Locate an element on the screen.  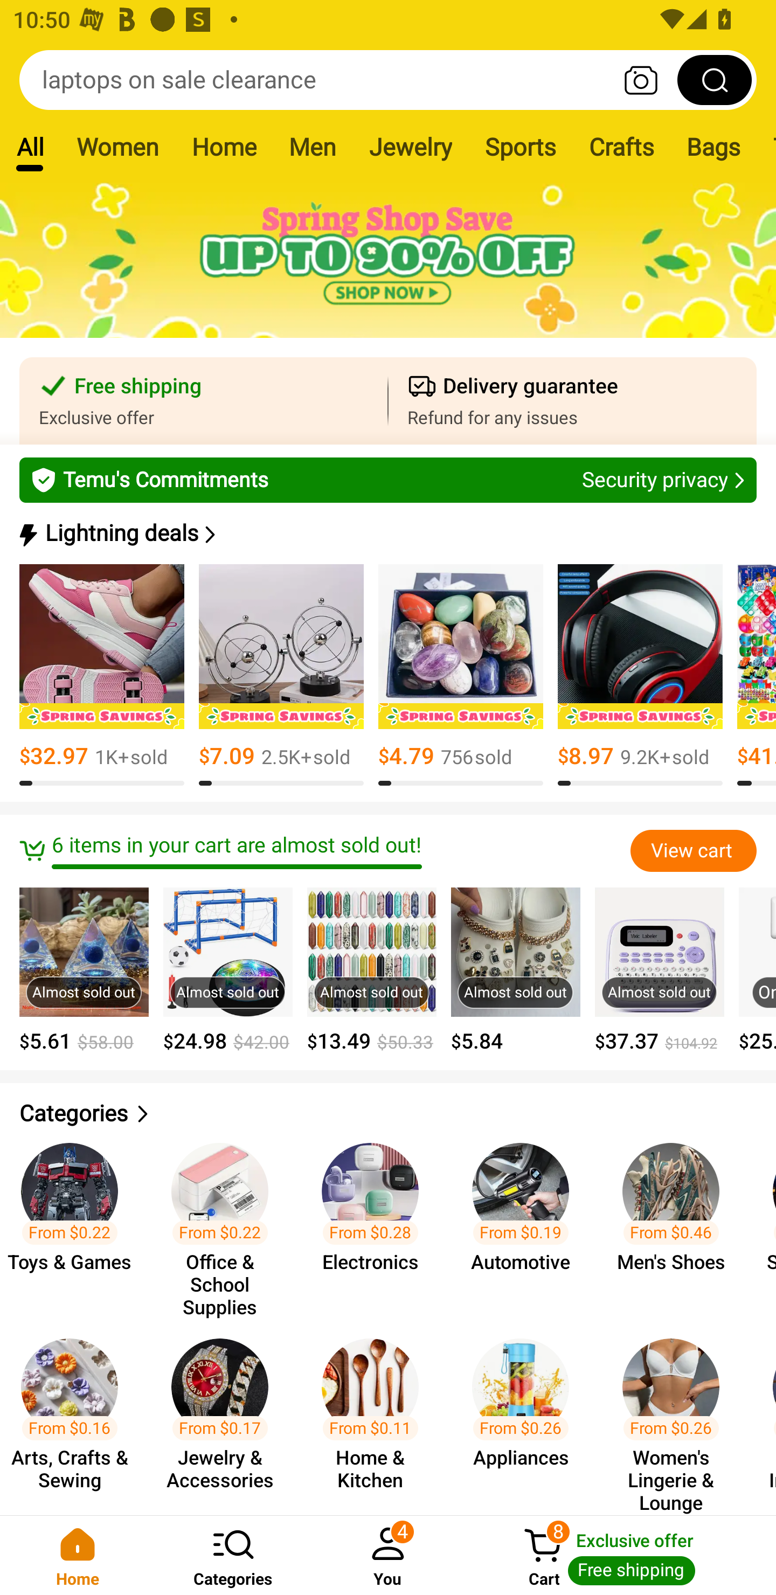
Bags is located at coordinates (713, 147).